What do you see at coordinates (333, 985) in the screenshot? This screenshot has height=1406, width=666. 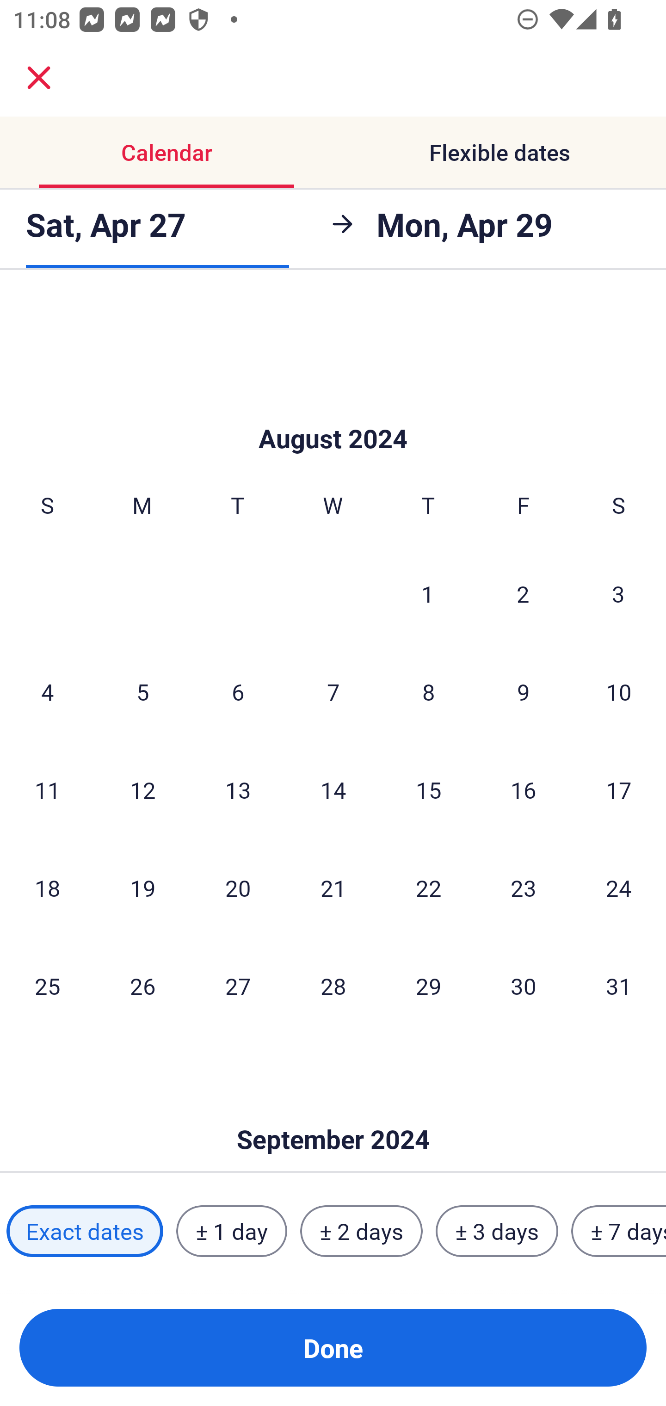 I see `28 Wednesday, August 28, 2024` at bounding box center [333, 985].